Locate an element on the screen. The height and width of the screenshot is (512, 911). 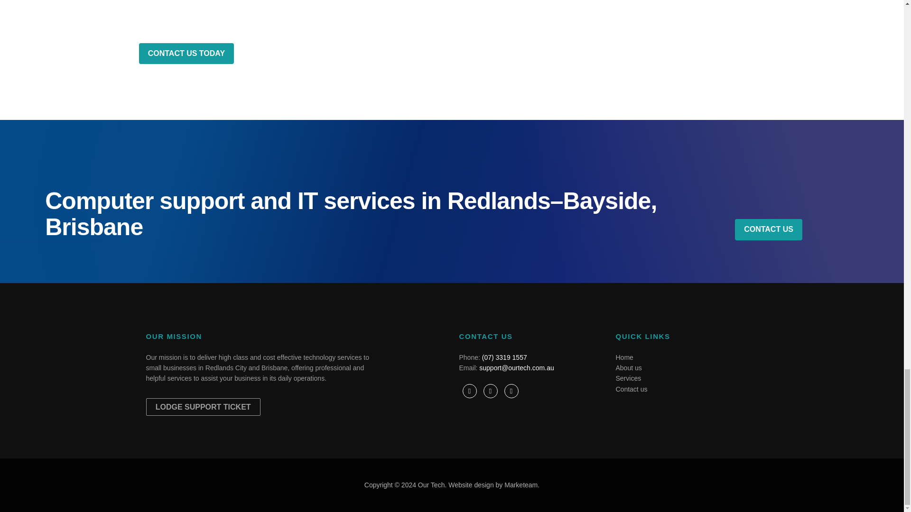
Services is located at coordinates (628, 378).